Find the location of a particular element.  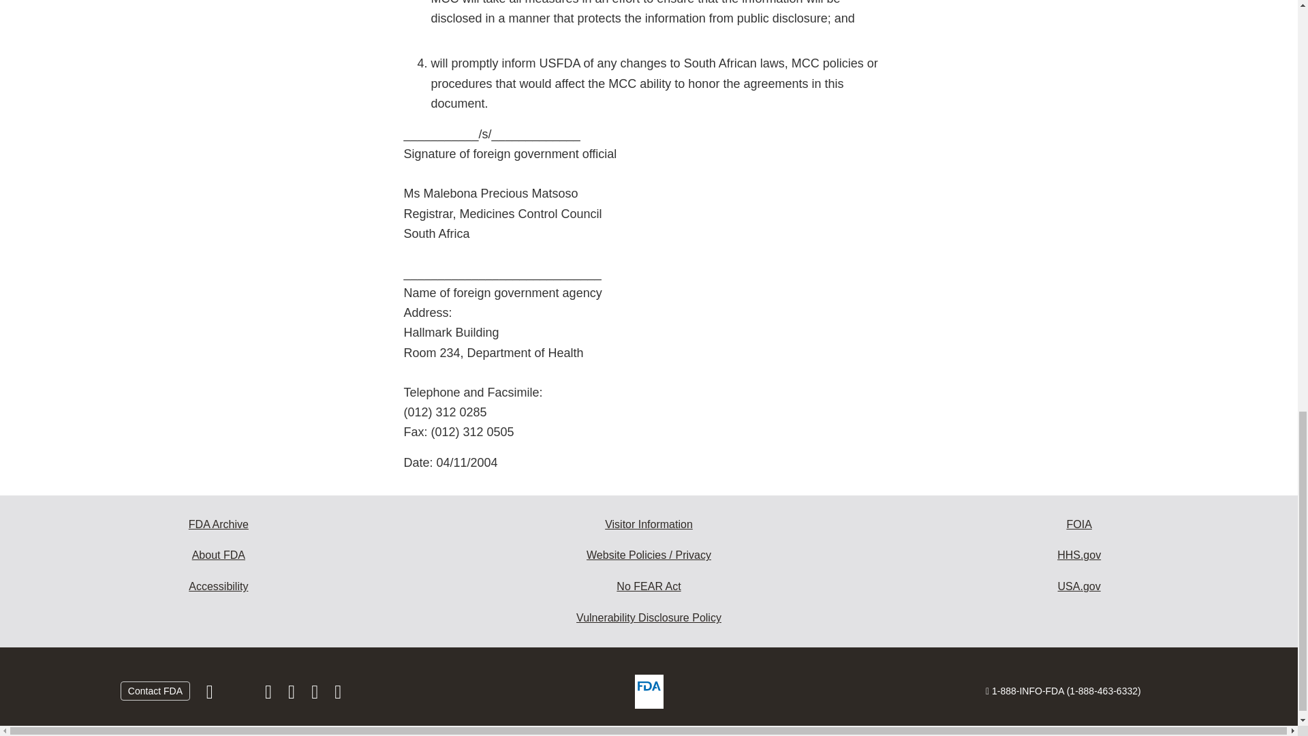

View FDA videos on YouTube is located at coordinates (316, 695).